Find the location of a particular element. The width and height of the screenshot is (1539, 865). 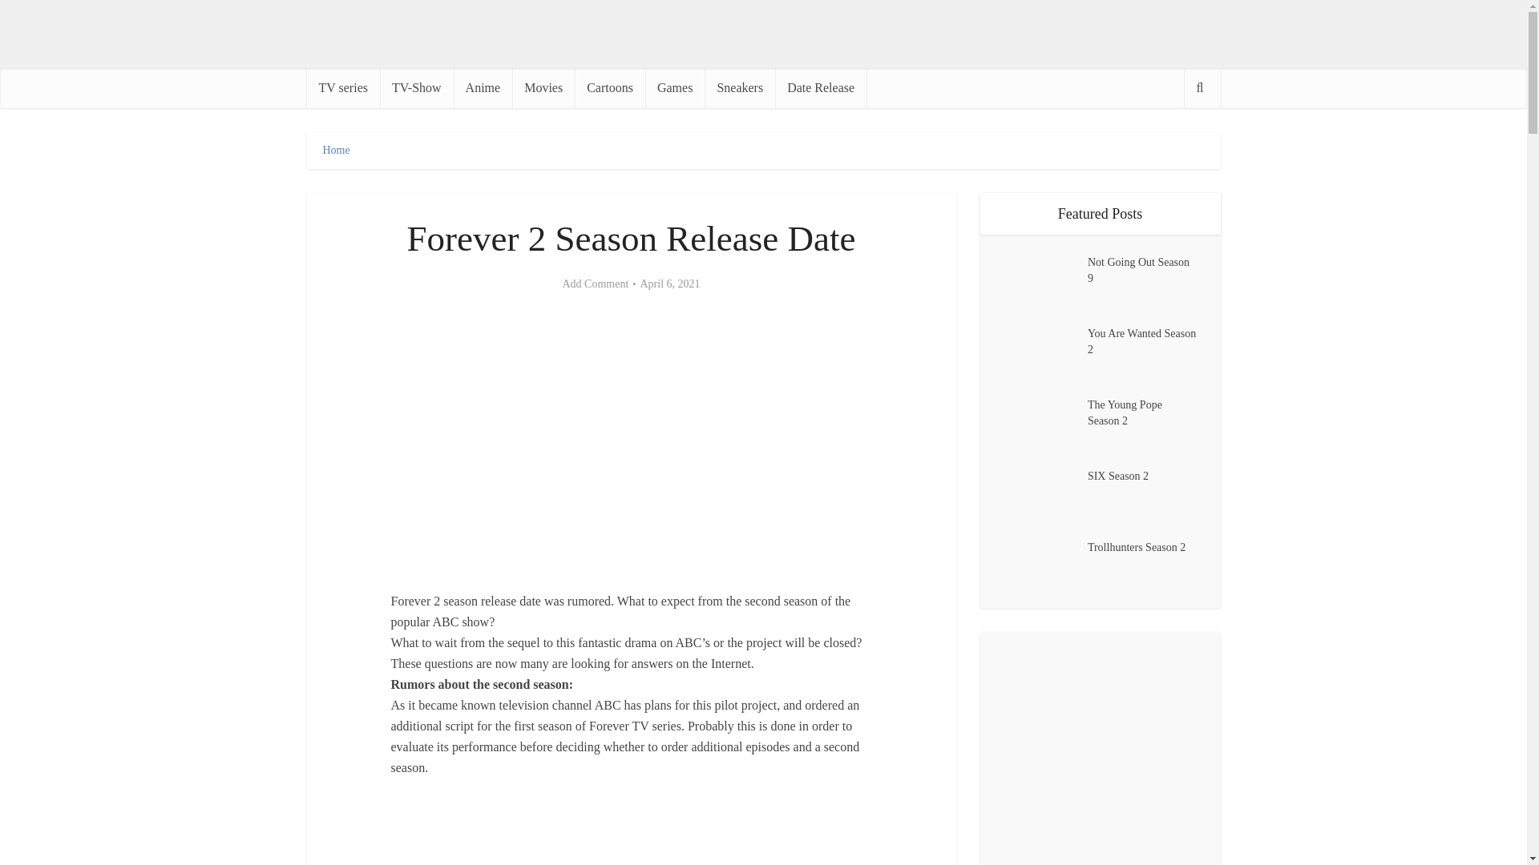

Cartoons is located at coordinates (609, 88).